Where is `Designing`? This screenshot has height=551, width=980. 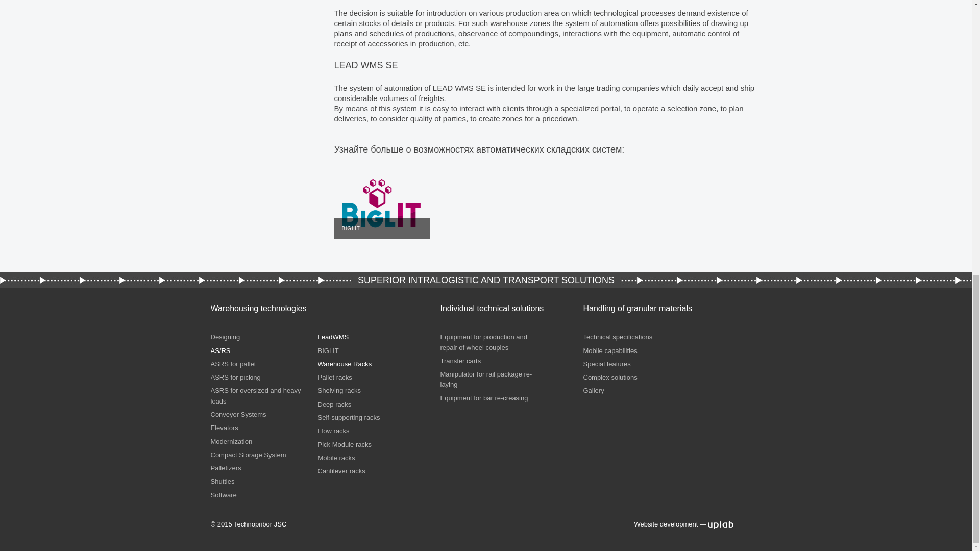 Designing is located at coordinates (225, 337).